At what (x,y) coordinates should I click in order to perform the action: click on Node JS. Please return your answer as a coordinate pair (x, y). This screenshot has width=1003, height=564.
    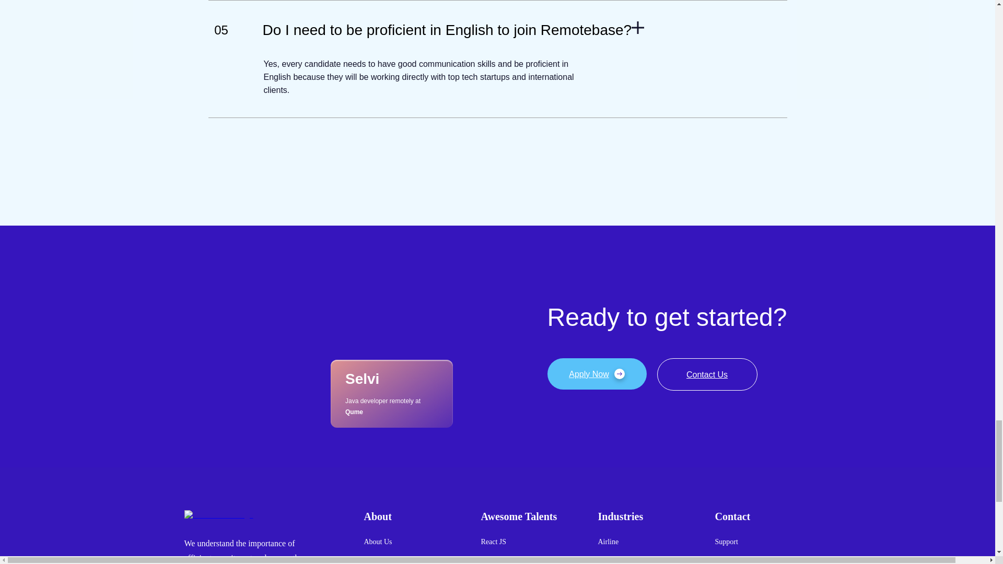
    Looking at the image, I should click on (493, 562).